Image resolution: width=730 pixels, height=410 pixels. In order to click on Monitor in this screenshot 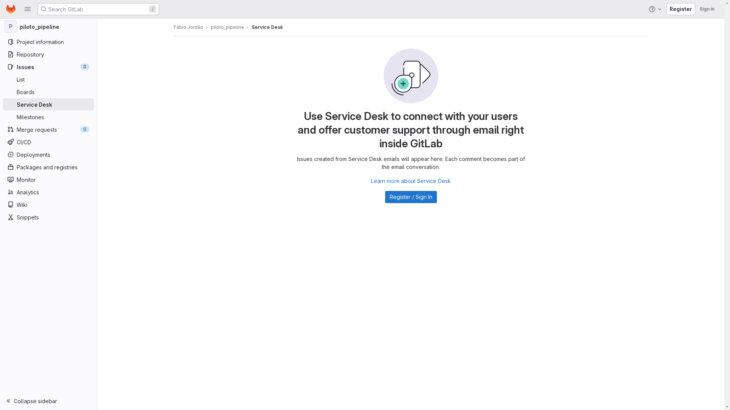, I will do `click(48, 180)`.